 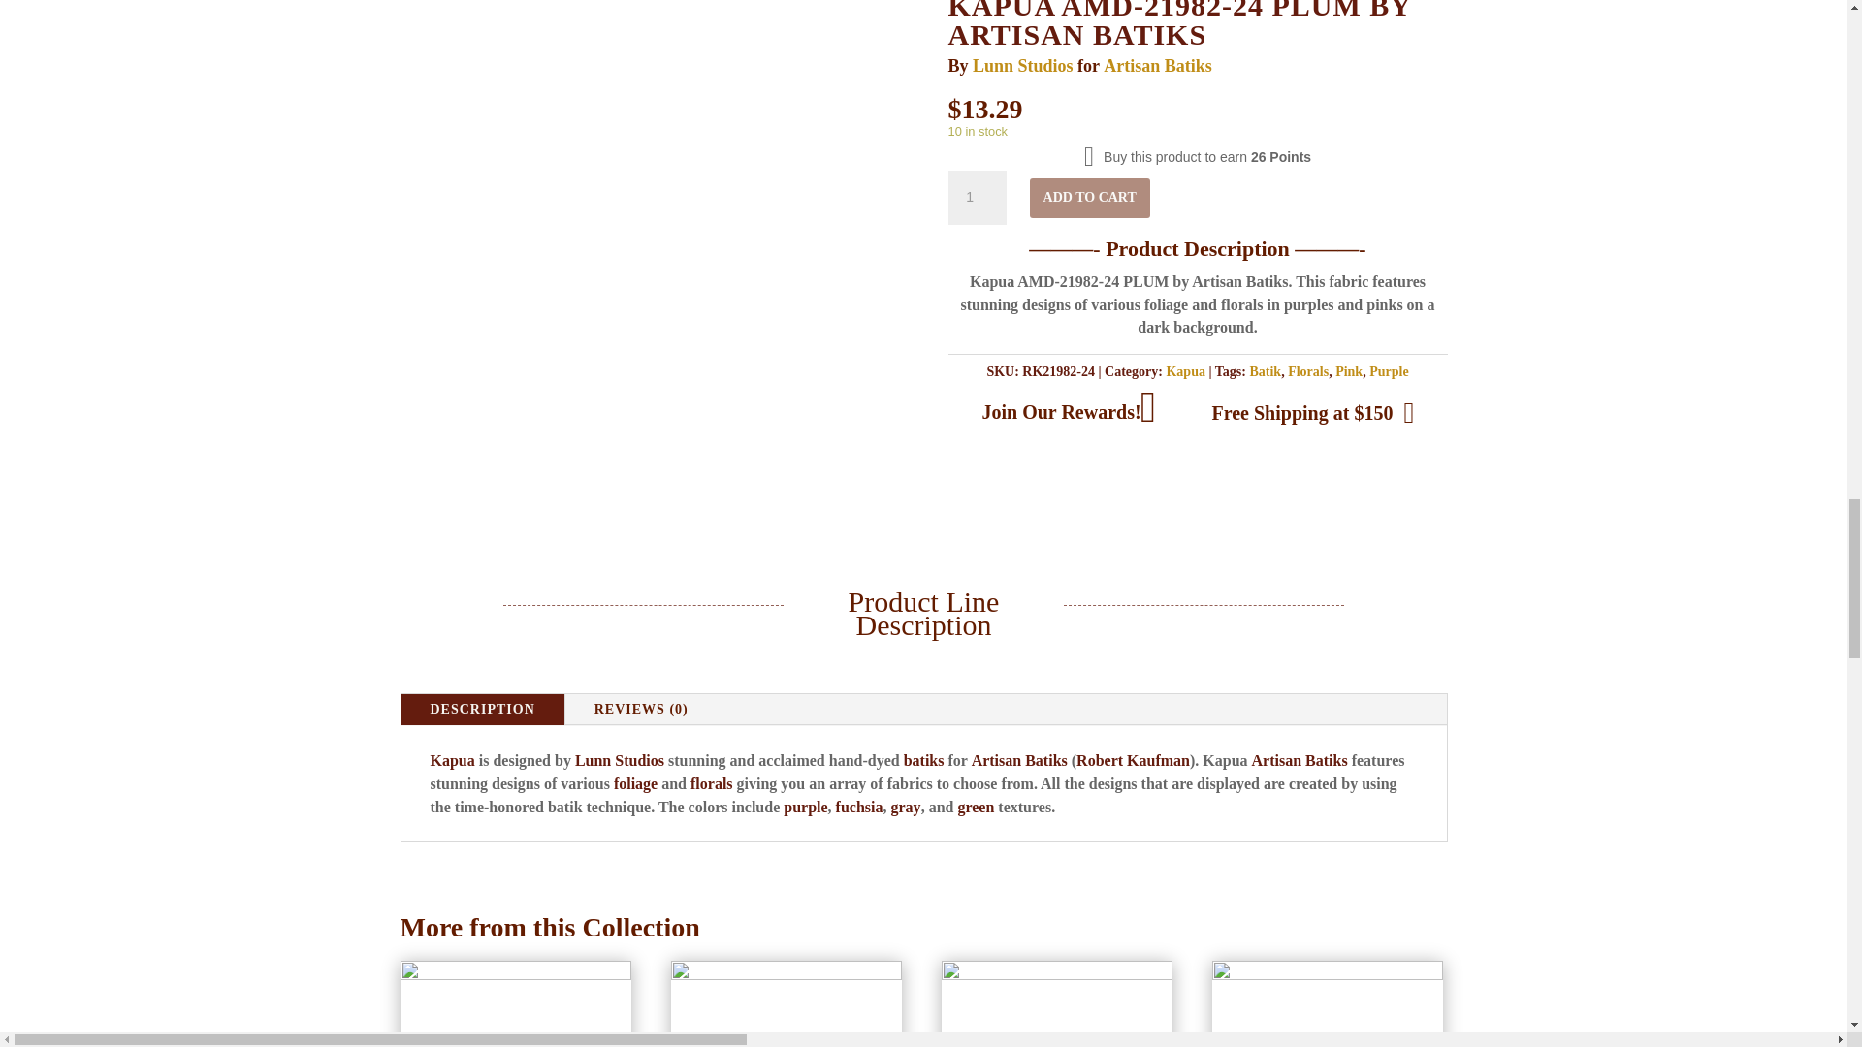 What do you see at coordinates (620, 760) in the screenshot?
I see `Lunn Studios` at bounding box center [620, 760].